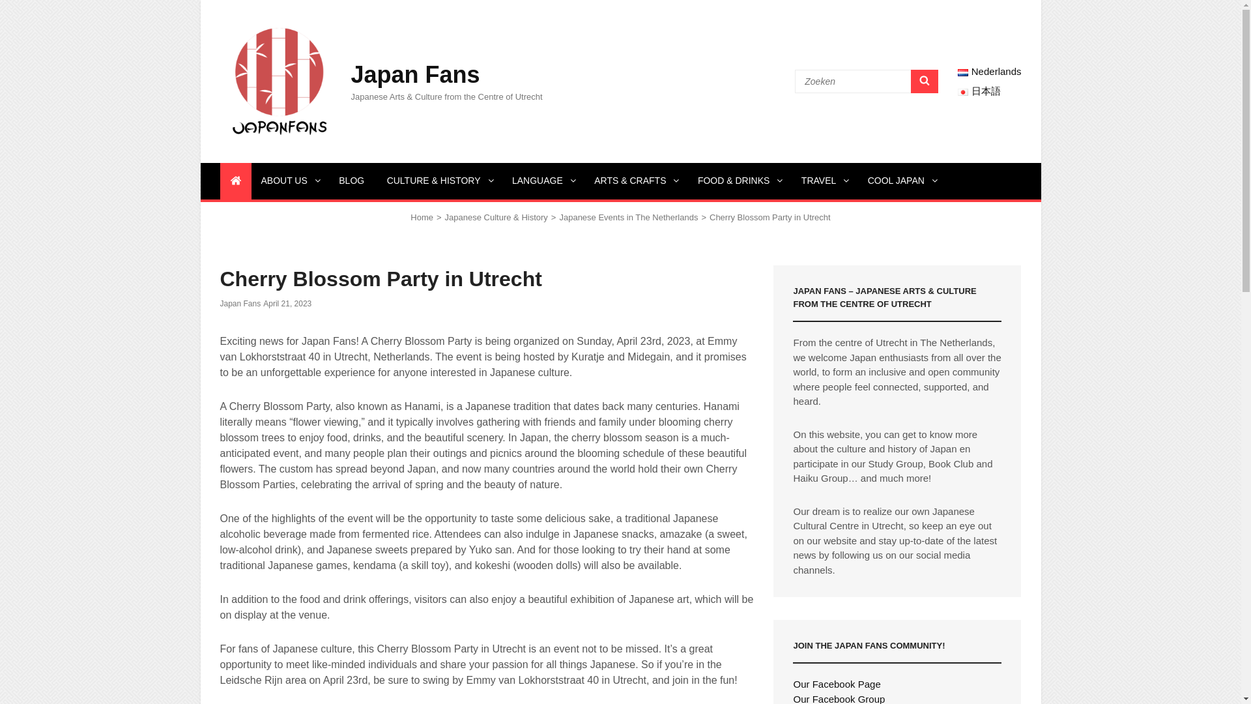 Image resolution: width=1251 pixels, height=704 pixels. I want to click on Nederlands, so click(989, 71).